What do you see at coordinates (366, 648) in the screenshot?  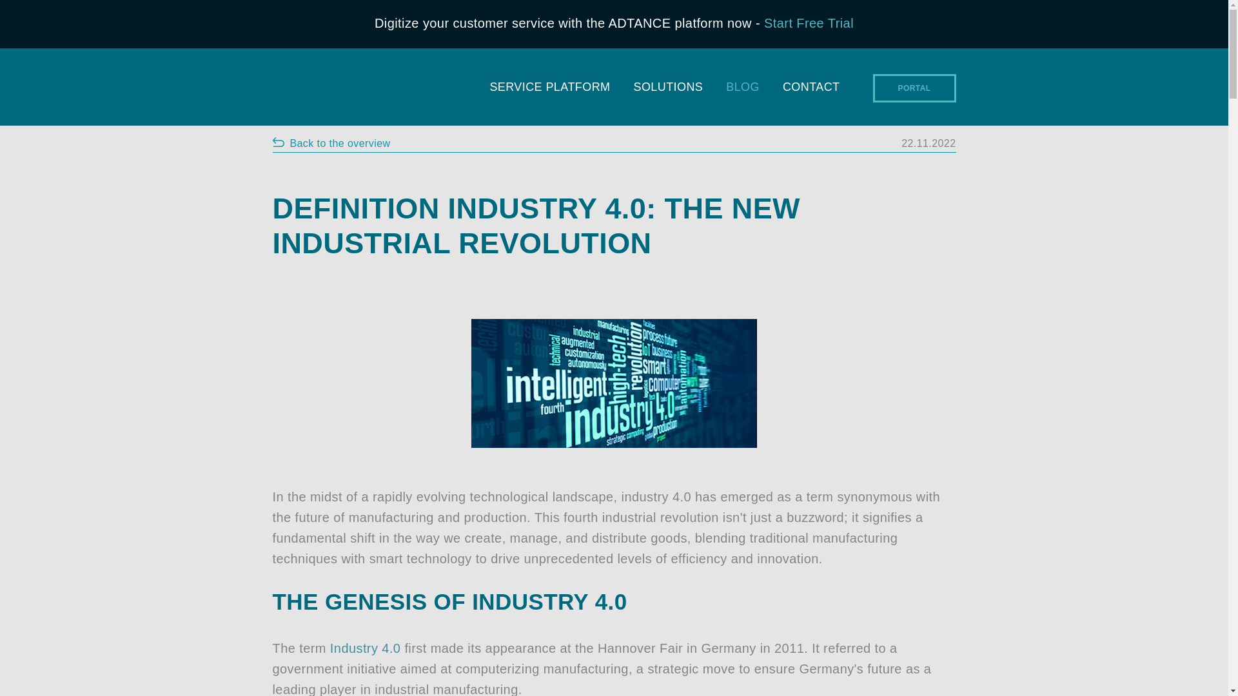 I see `Industry 4.0` at bounding box center [366, 648].